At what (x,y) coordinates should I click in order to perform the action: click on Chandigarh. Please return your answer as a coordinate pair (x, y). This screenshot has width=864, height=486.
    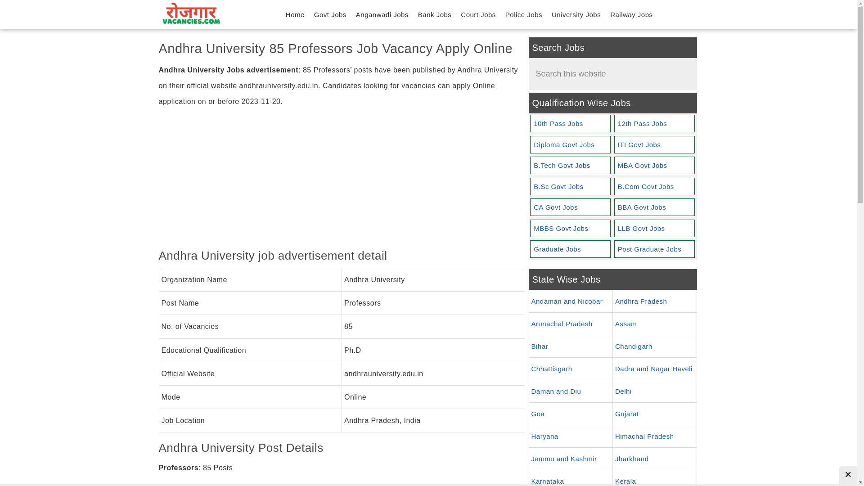
    Looking at the image, I should click on (655, 346).